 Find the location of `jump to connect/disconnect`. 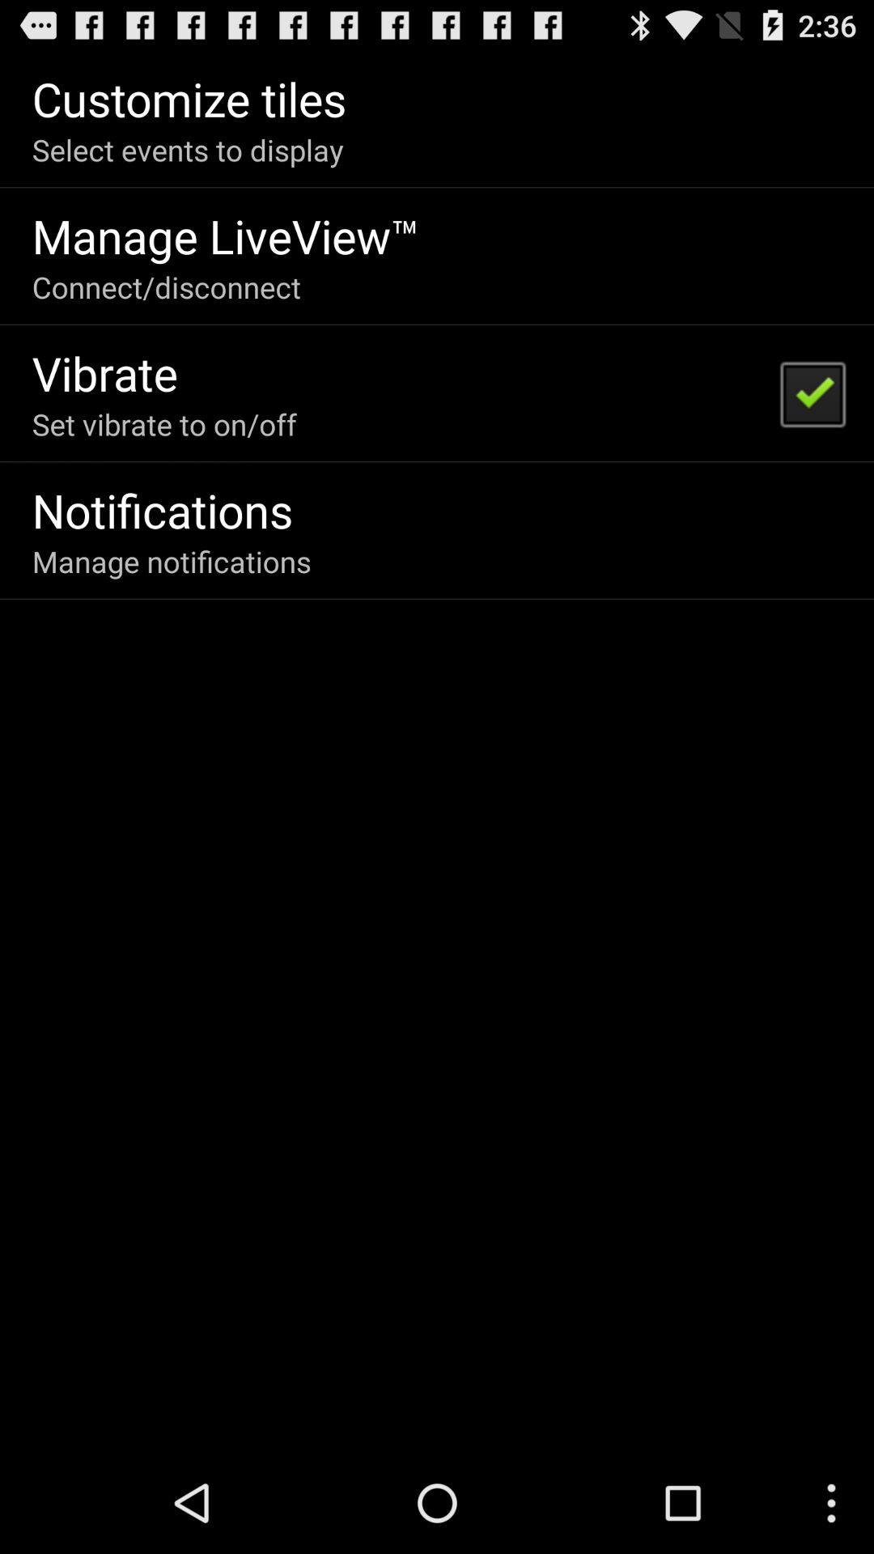

jump to connect/disconnect is located at coordinates (167, 287).